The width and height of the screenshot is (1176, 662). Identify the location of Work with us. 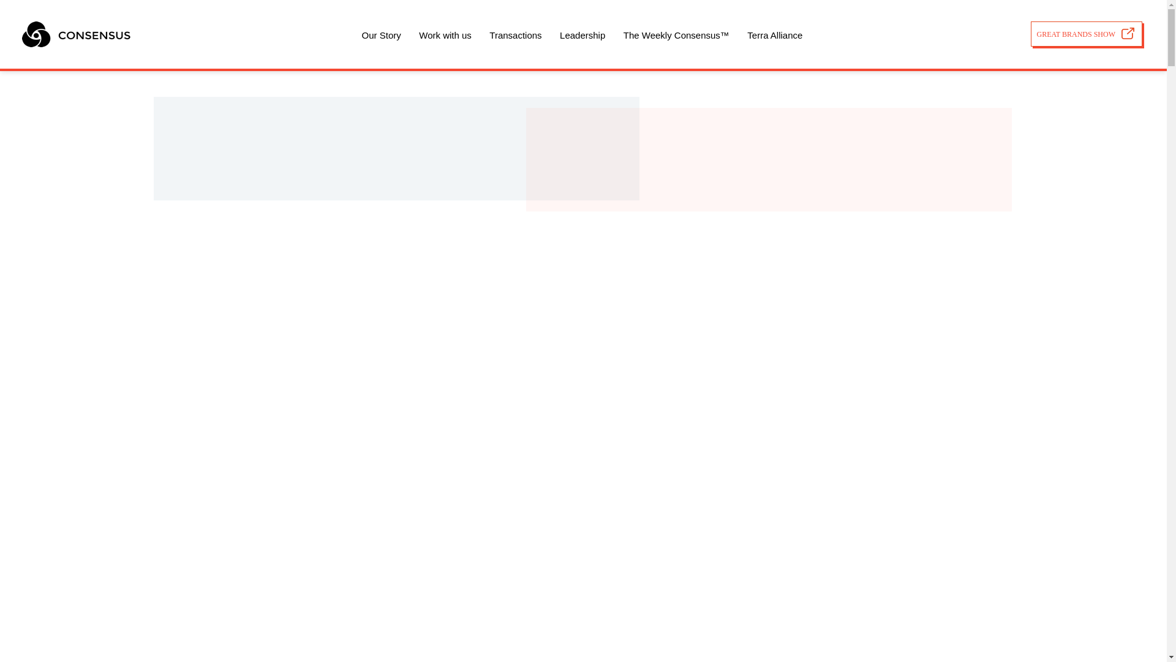
(445, 34).